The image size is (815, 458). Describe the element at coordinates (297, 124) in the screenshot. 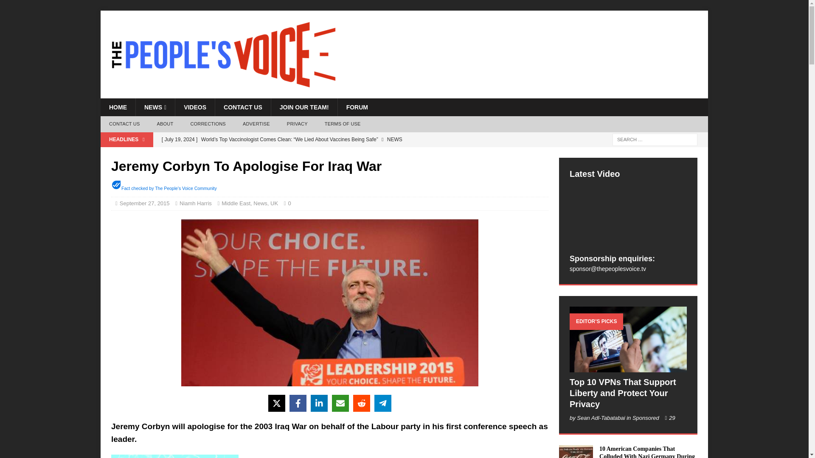

I see `PRIVACY` at that location.